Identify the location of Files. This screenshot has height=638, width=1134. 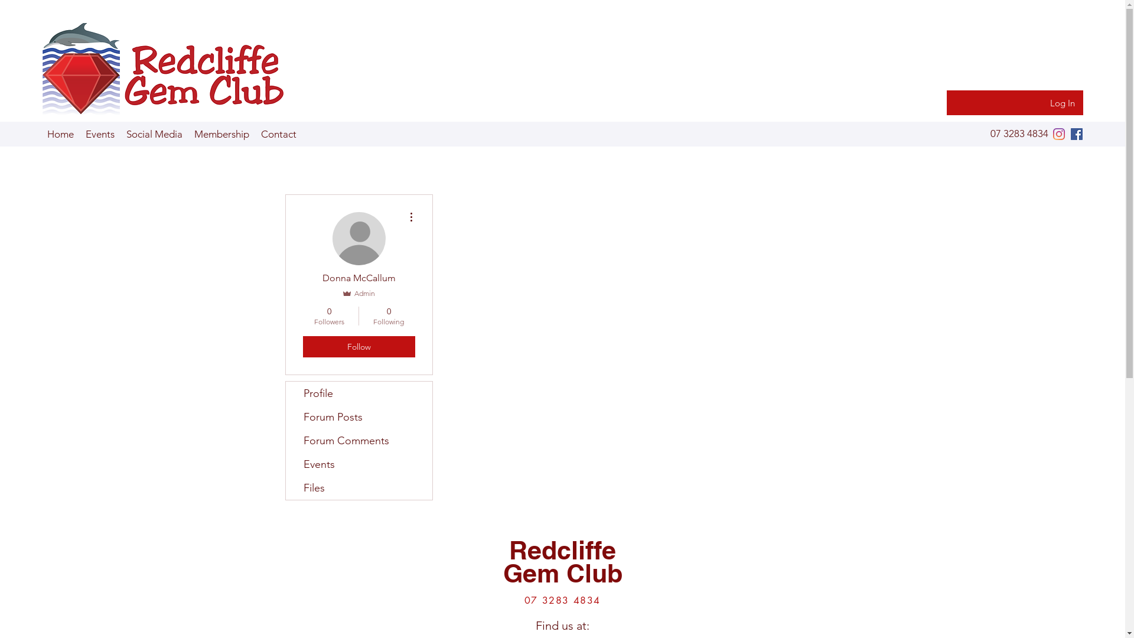
(359, 488).